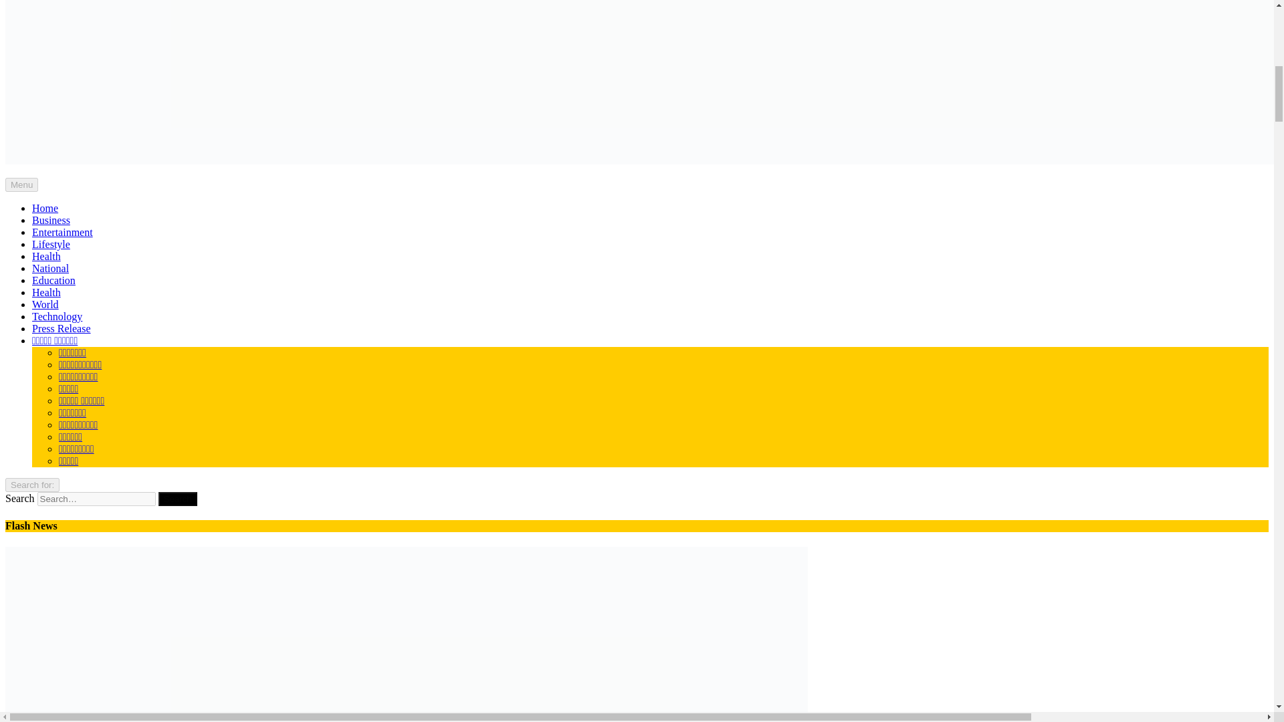  Describe the element at coordinates (51, 269) in the screenshot. I see `National` at that location.